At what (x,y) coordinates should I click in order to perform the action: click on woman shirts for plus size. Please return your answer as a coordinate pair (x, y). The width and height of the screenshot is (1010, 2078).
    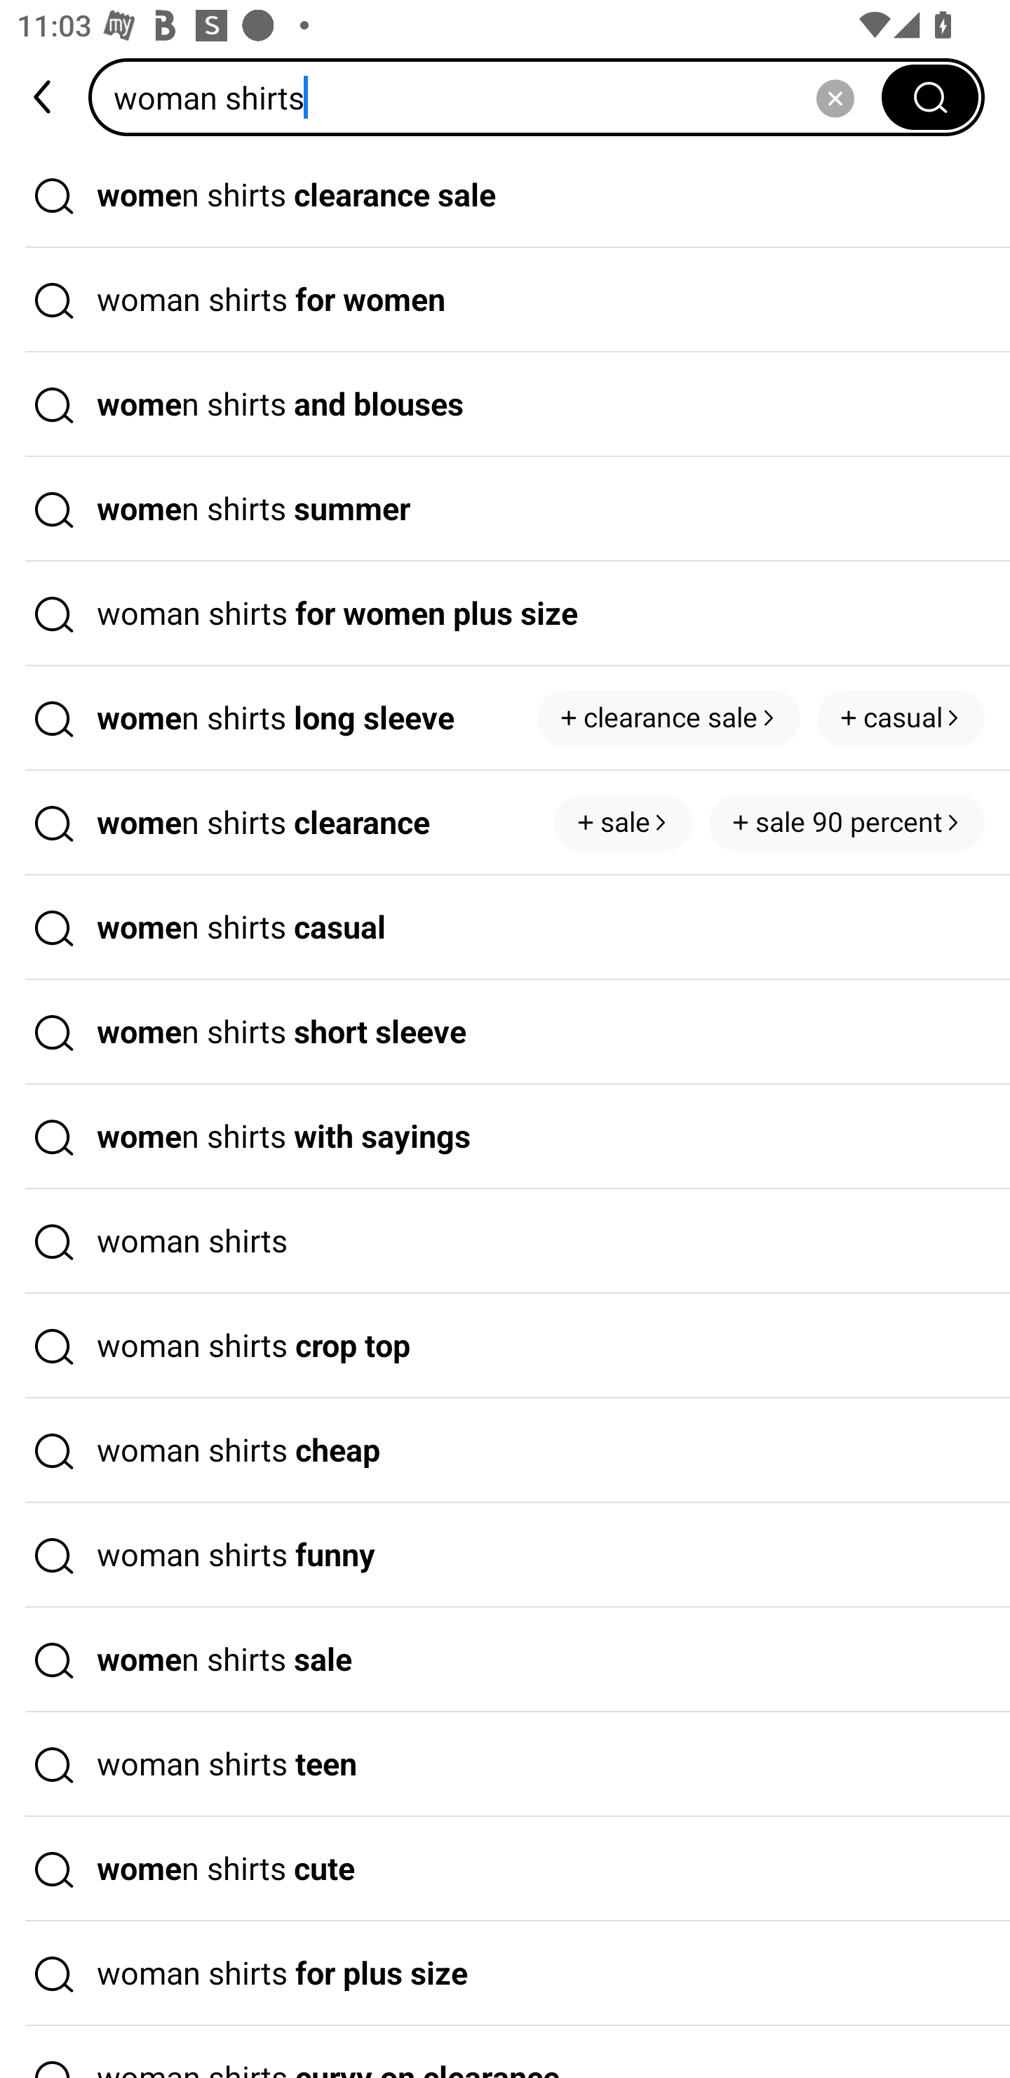
    Looking at the image, I should click on (505, 1974).